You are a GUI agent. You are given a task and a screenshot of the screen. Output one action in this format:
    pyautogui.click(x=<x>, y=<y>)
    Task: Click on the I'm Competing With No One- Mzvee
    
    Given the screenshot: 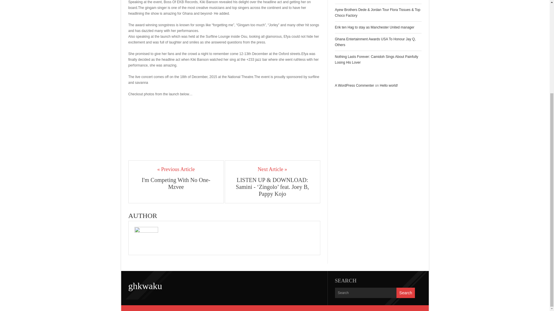 What is the action you would take?
    pyautogui.click(x=176, y=183)
    